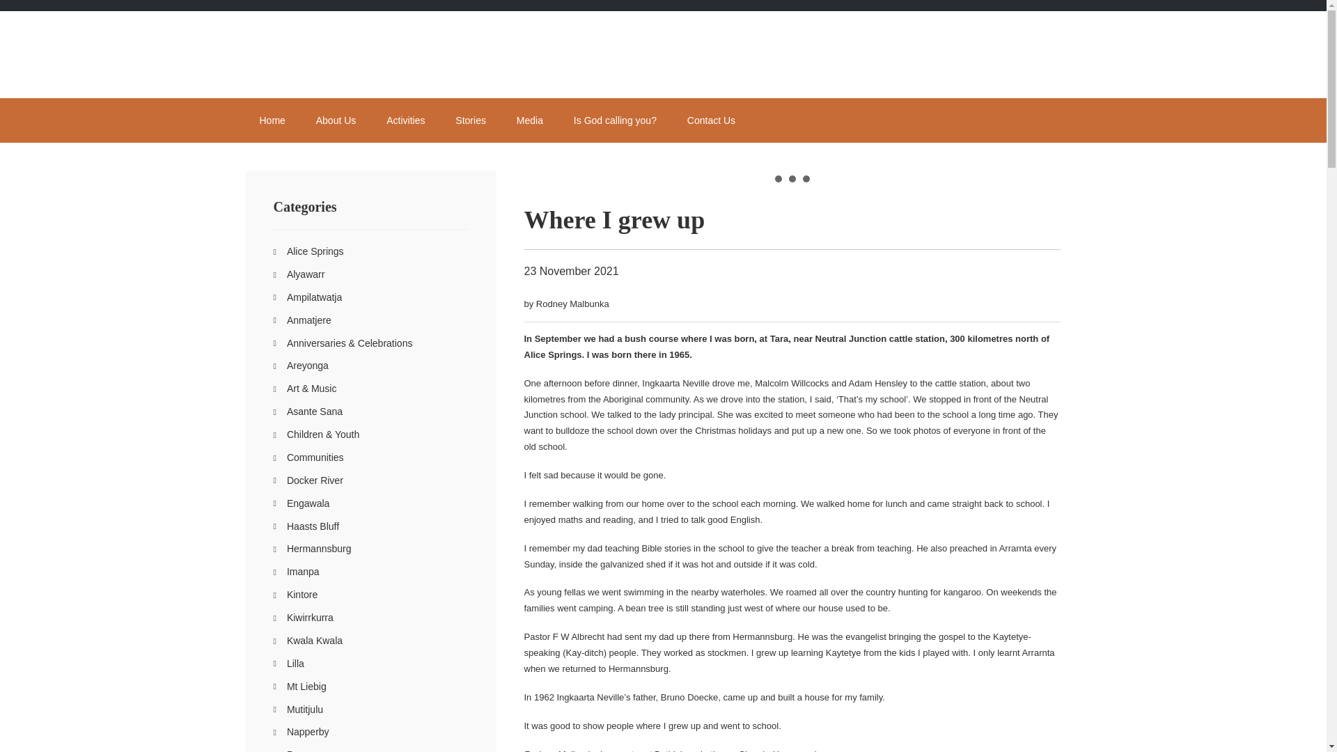  What do you see at coordinates (792, 178) in the screenshot?
I see `2` at bounding box center [792, 178].